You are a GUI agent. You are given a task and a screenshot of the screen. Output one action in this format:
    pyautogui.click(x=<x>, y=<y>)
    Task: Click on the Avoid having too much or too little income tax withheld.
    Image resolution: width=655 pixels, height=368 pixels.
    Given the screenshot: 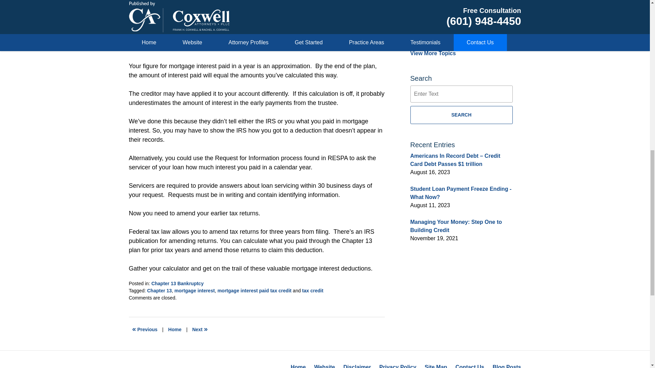 What is the action you would take?
    pyautogui.click(x=200, y=329)
    